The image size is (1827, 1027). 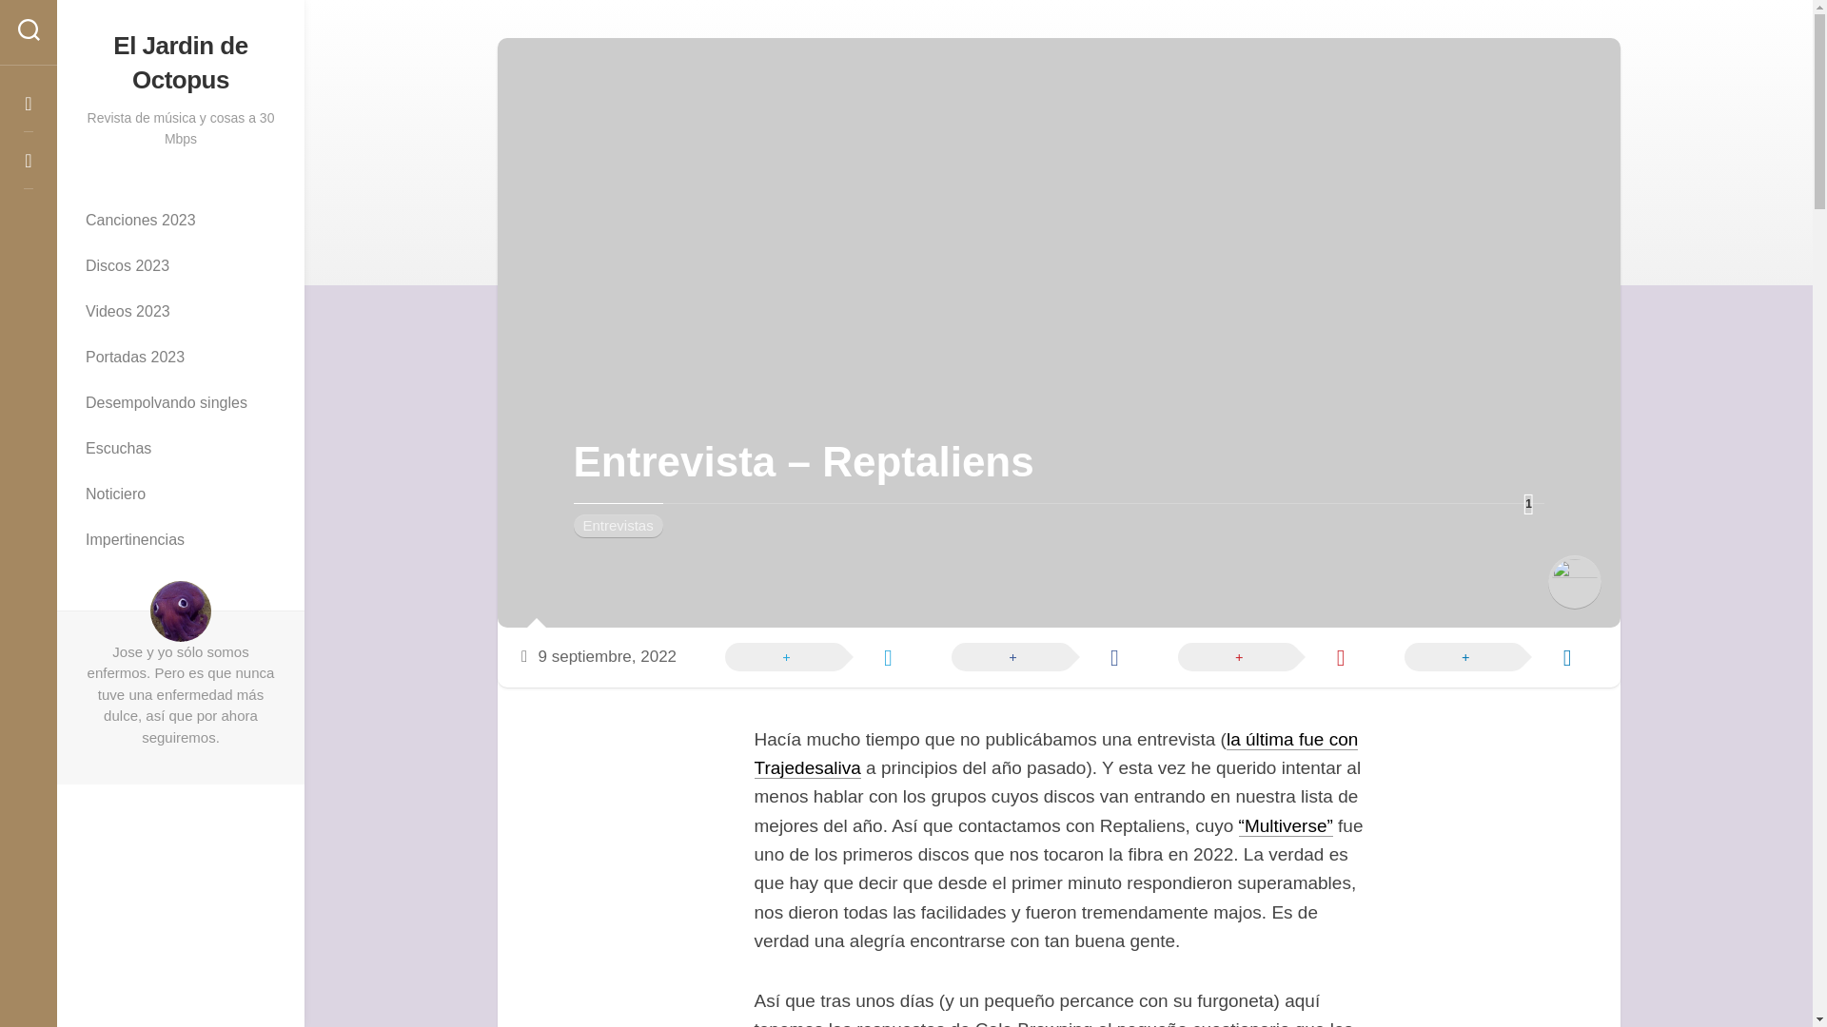 What do you see at coordinates (181, 63) in the screenshot?
I see `El Jardin de Octopus` at bounding box center [181, 63].